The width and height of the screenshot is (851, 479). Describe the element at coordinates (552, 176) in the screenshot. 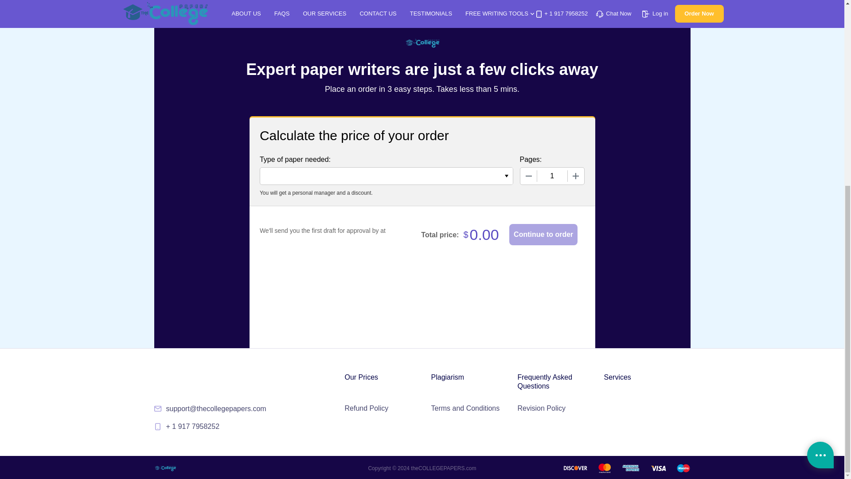

I see `1` at that location.